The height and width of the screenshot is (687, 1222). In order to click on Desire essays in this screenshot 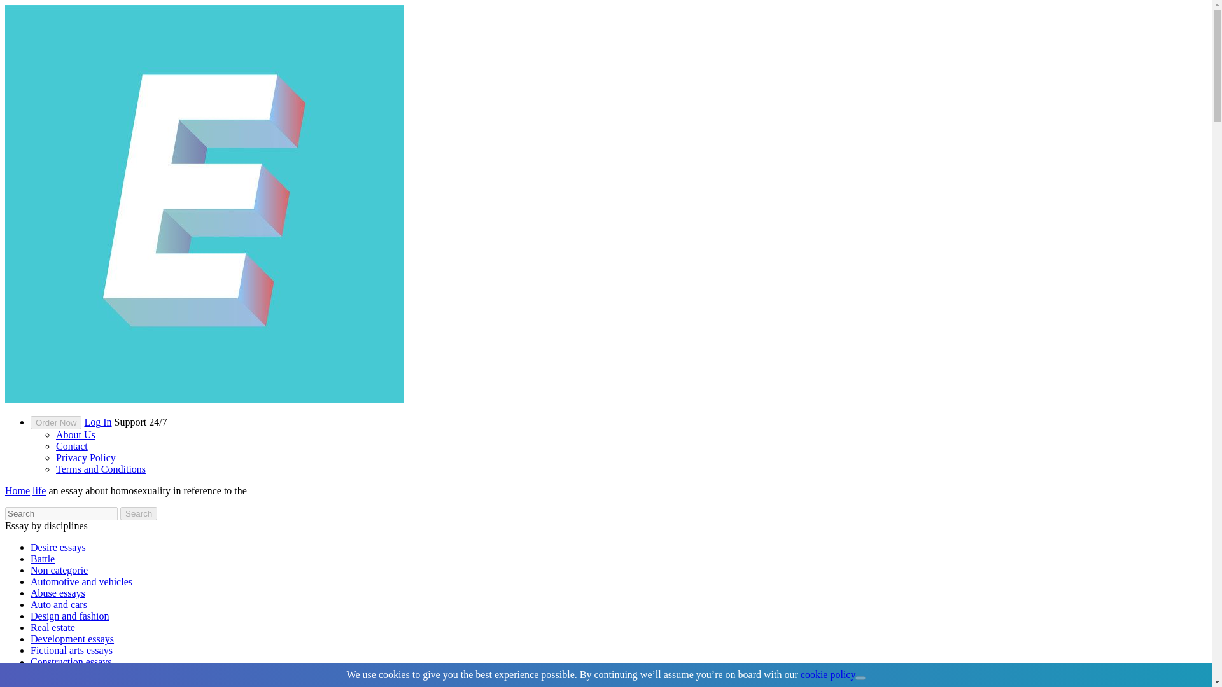, I will do `click(58, 547)`.